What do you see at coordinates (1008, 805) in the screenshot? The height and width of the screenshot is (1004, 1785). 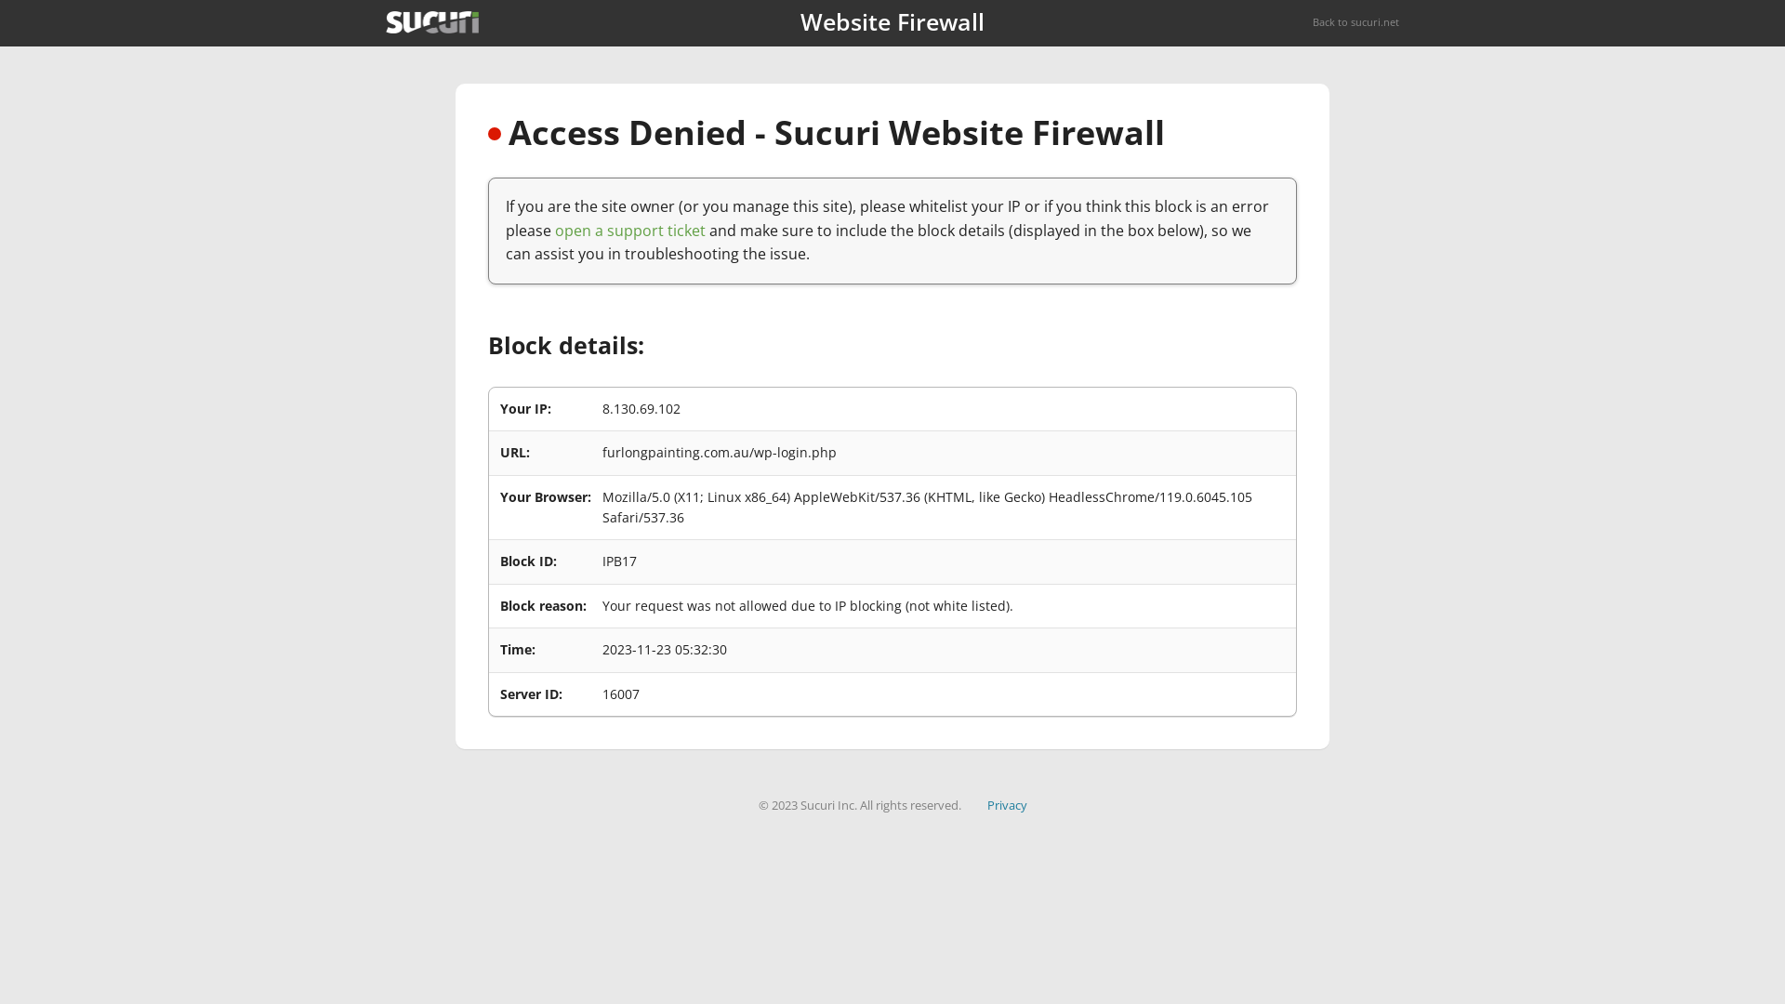 I see `Privacy` at bounding box center [1008, 805].